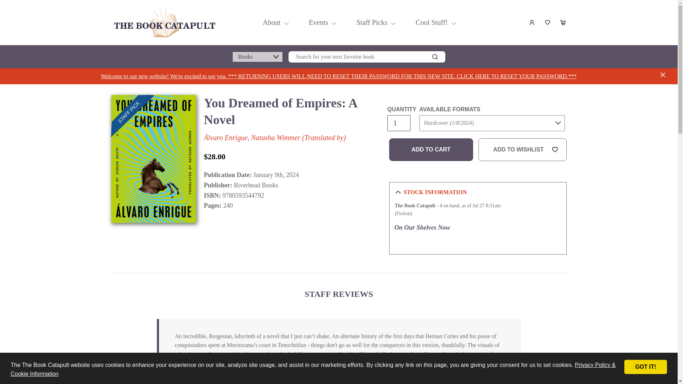 The width and height of the screenshot is (683, 384). What do you see at coordinates (371, 22) in the screenshot?
I see `Staff Picks` at bounding box center [371, 22].